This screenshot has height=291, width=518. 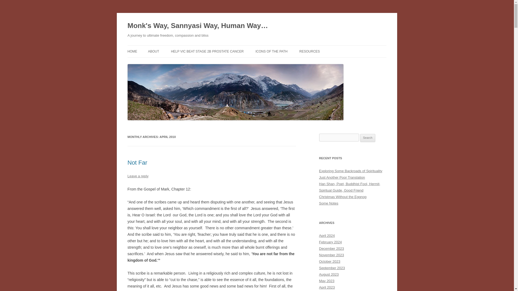 I want to click on Exploring Some Backroads of Spirituality, so click(x=350, y=171).